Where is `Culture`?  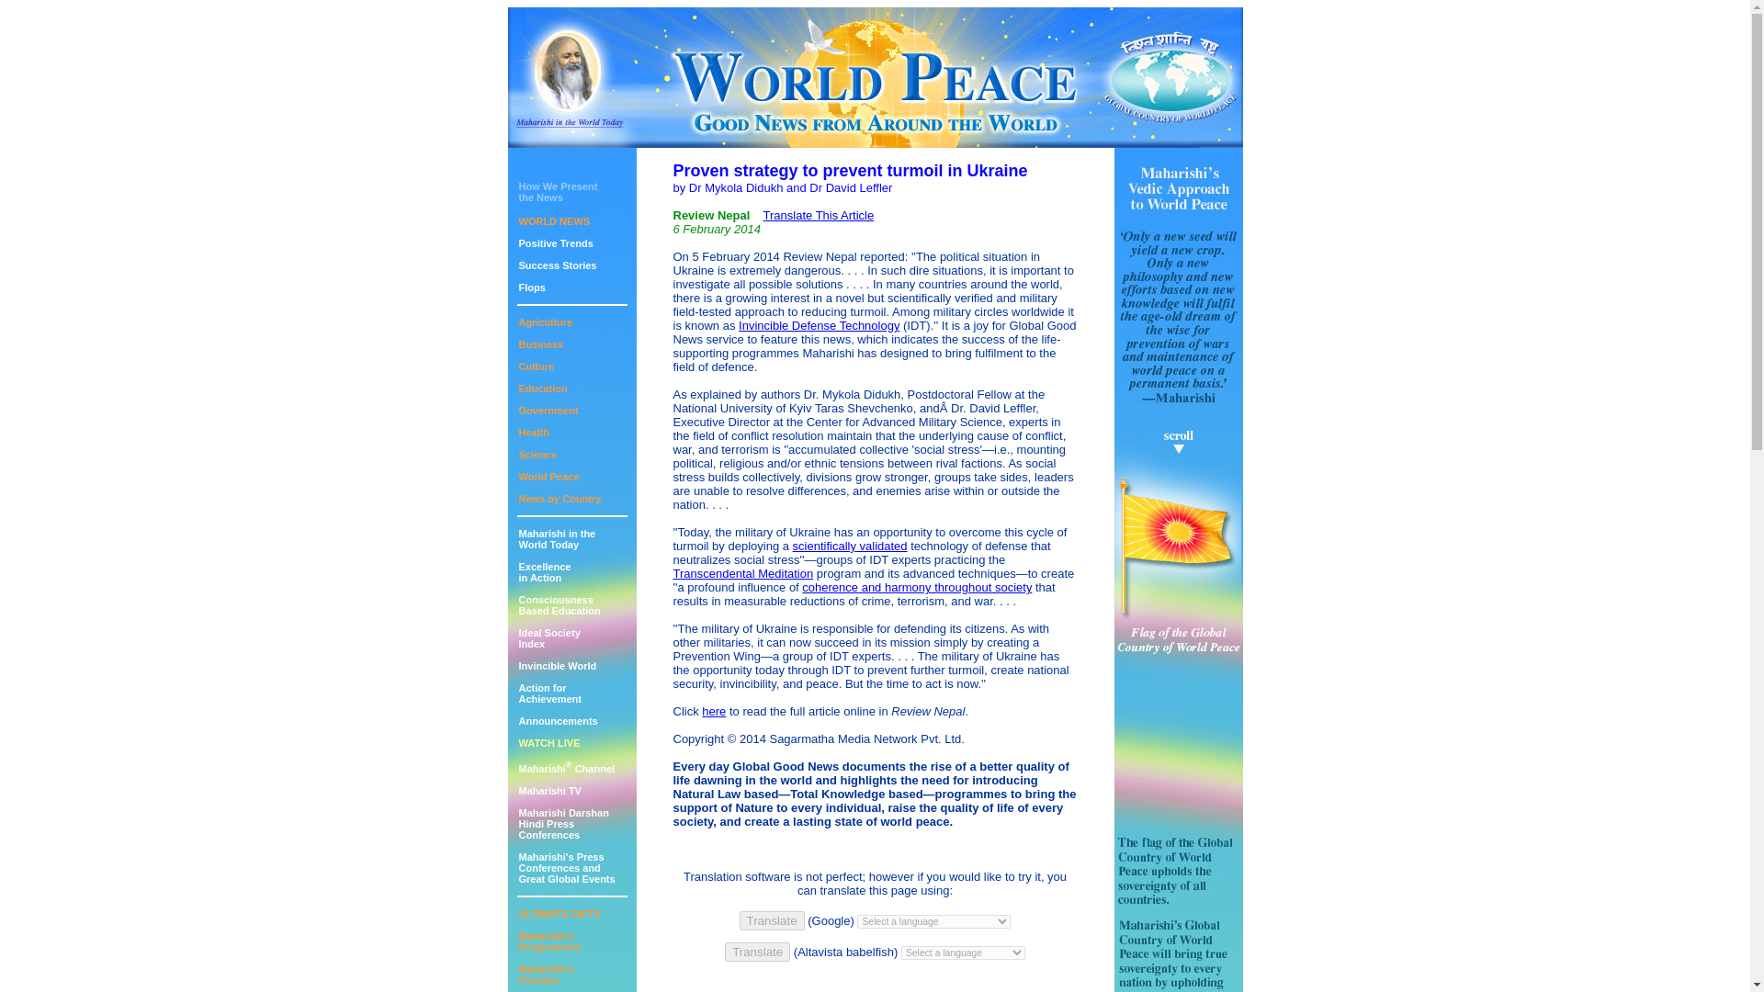 Culture is located at coordinates (548, 410).